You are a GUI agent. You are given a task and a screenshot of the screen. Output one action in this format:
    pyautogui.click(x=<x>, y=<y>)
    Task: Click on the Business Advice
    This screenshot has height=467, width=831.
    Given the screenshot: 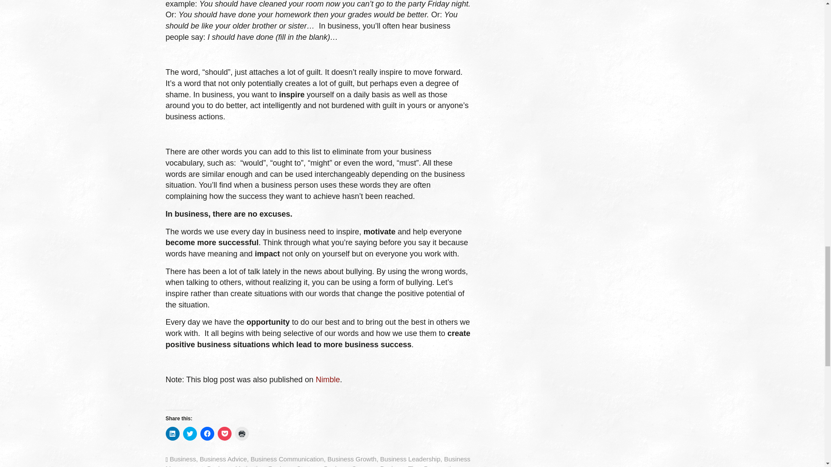 What is the action you would take?
    pyautogui.click(x=223, y=459)
    